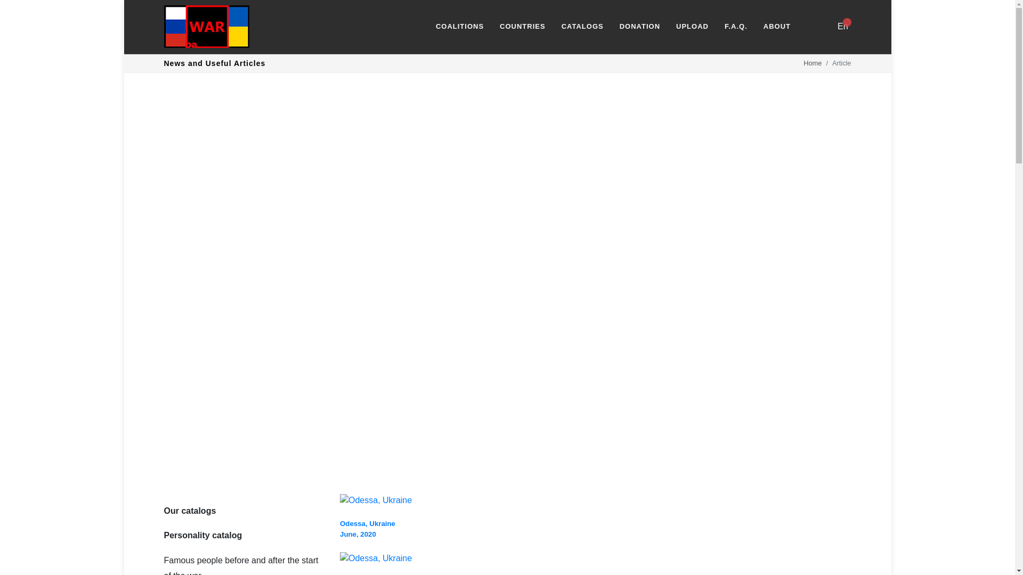  What do you see at coordinates (776, 27) in the screenshot?
I see `ABOUT` at bounding box center [776, 27].